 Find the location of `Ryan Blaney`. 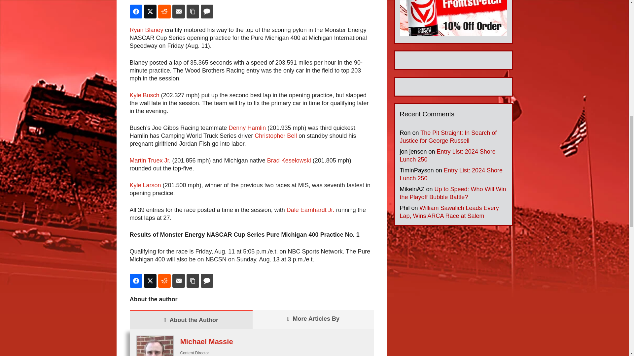

Ryan Blaney is located at coordinates (146, 30).